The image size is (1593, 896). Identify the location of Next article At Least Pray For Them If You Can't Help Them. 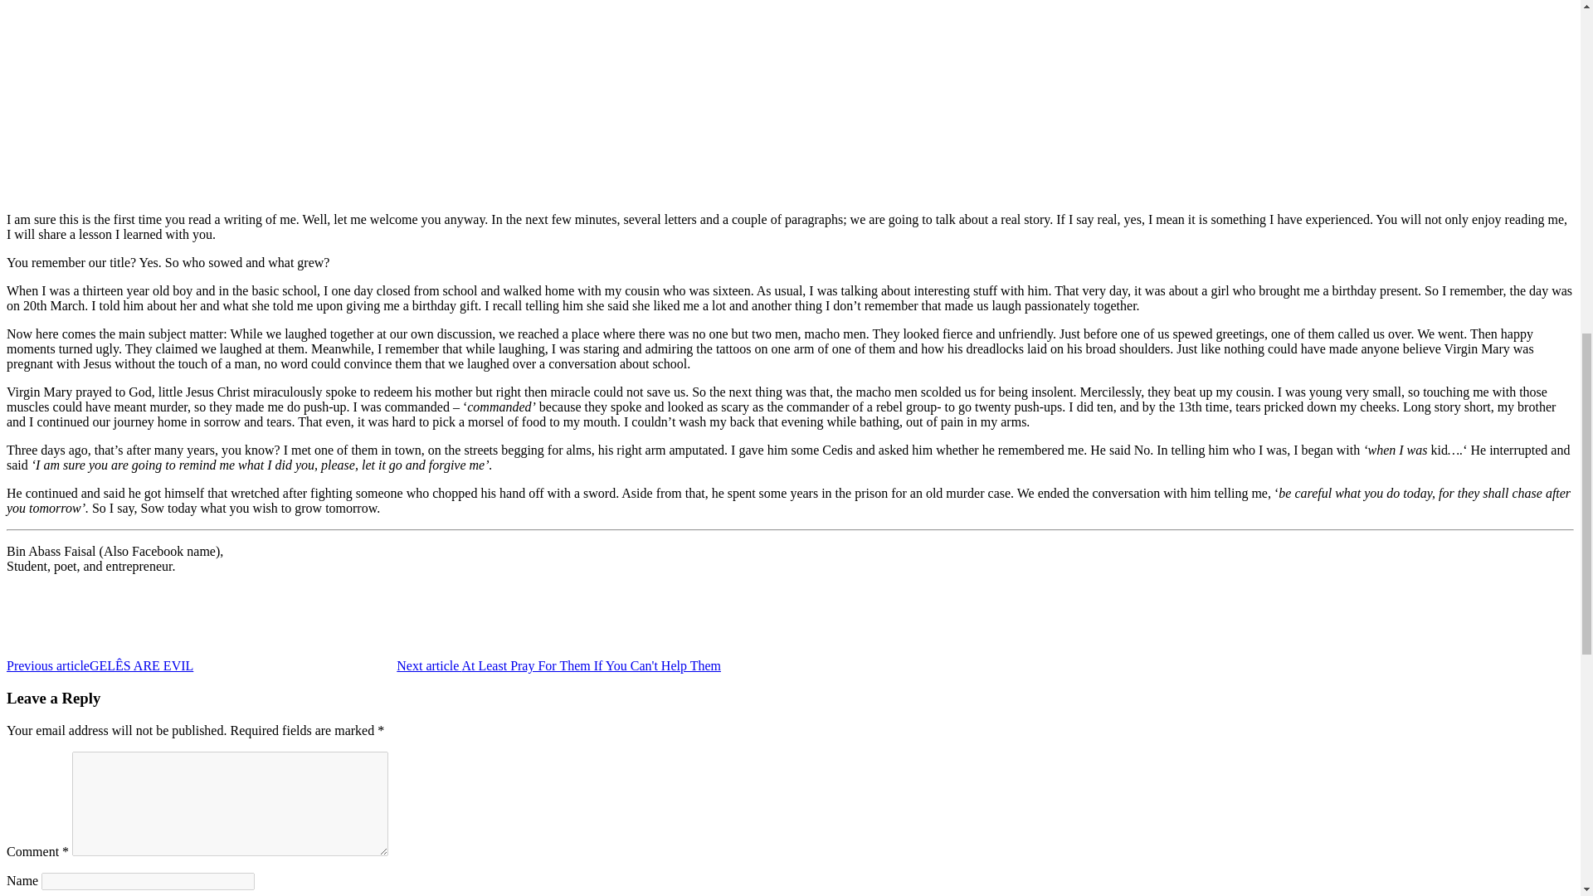
(660, 665).